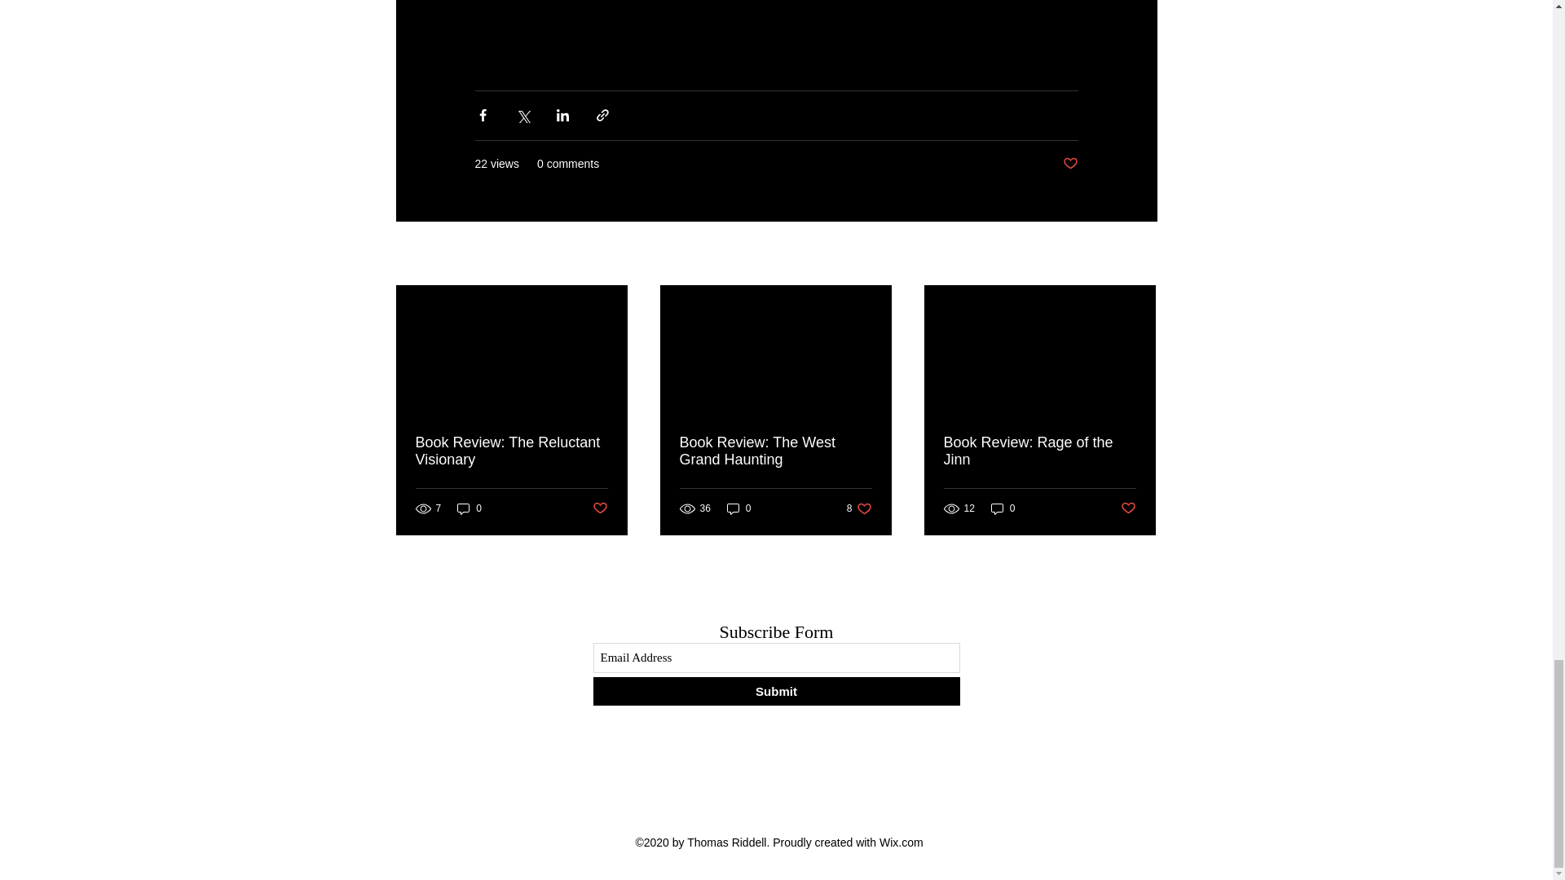  I want to click on Book Review: Rage of the Jinn, so click(1141, 254).